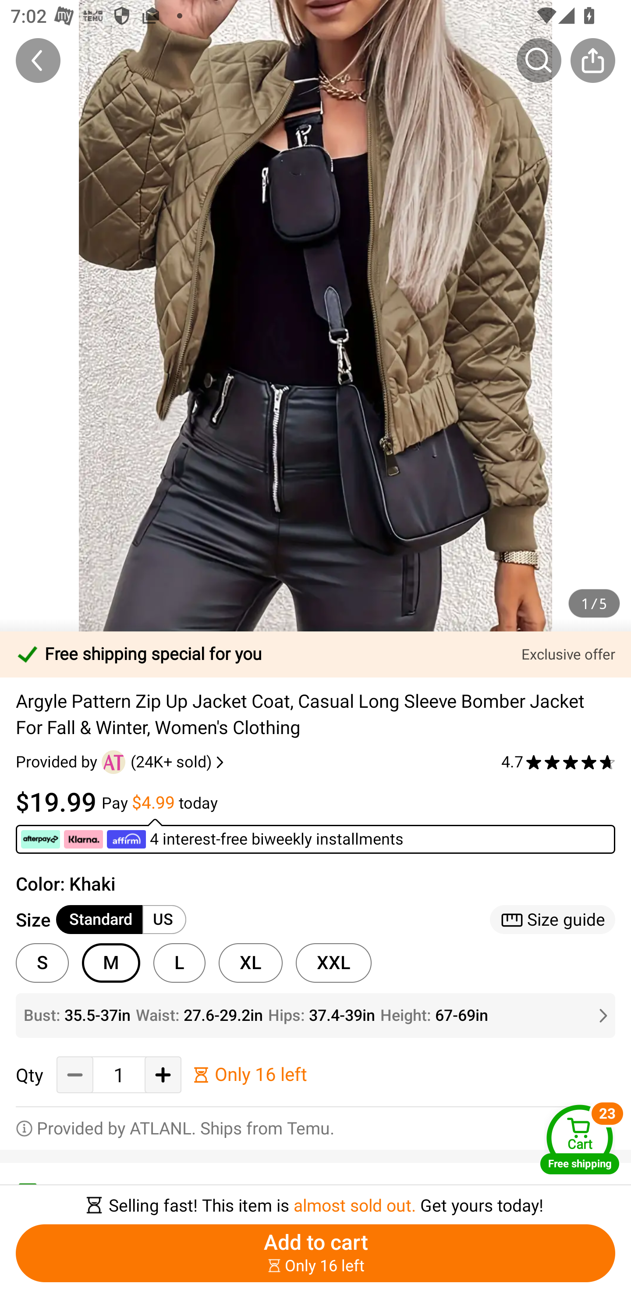 The height and width of the screenshot is (1298, 631). I want to click on ￼ ￼ ￼ 4 interest-free biweekly installments, so click(315, 836).